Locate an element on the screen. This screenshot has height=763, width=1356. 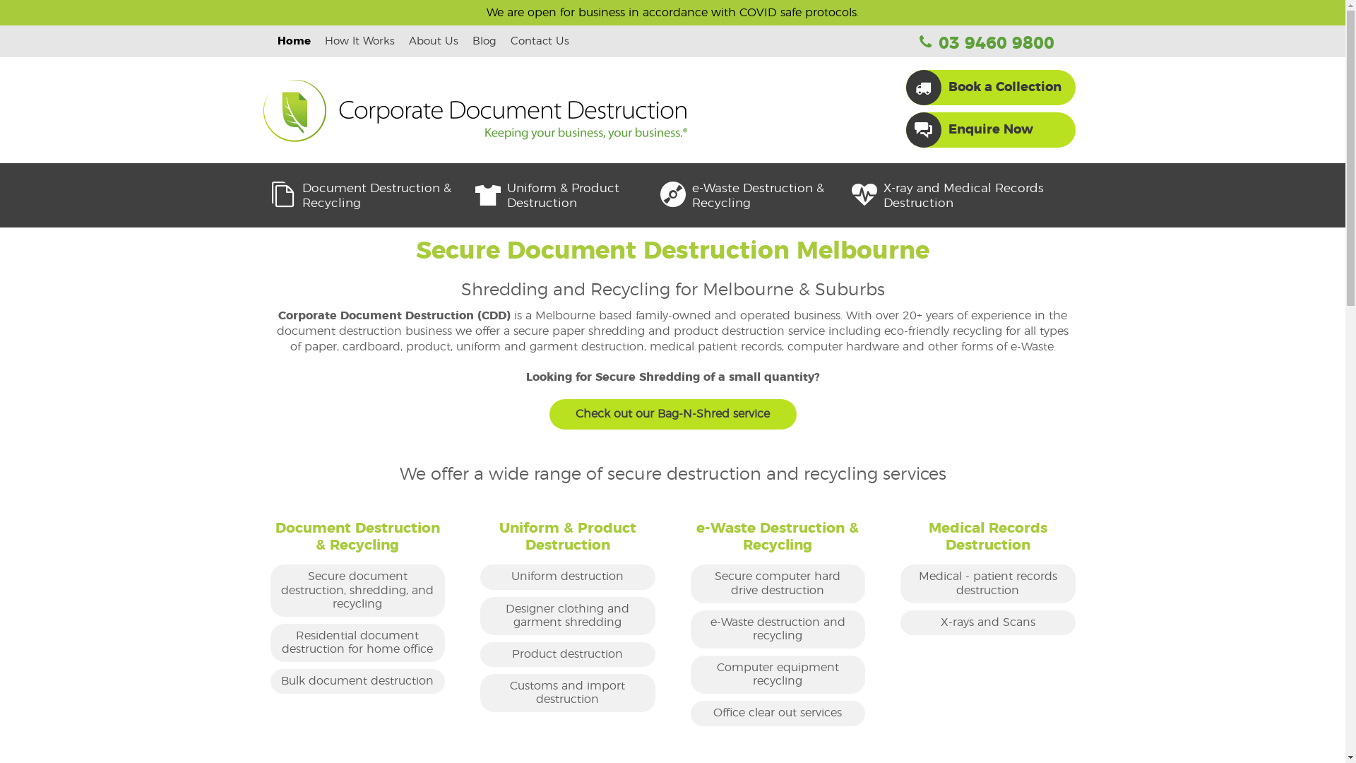
Blog is located at coordinates (484, 41).